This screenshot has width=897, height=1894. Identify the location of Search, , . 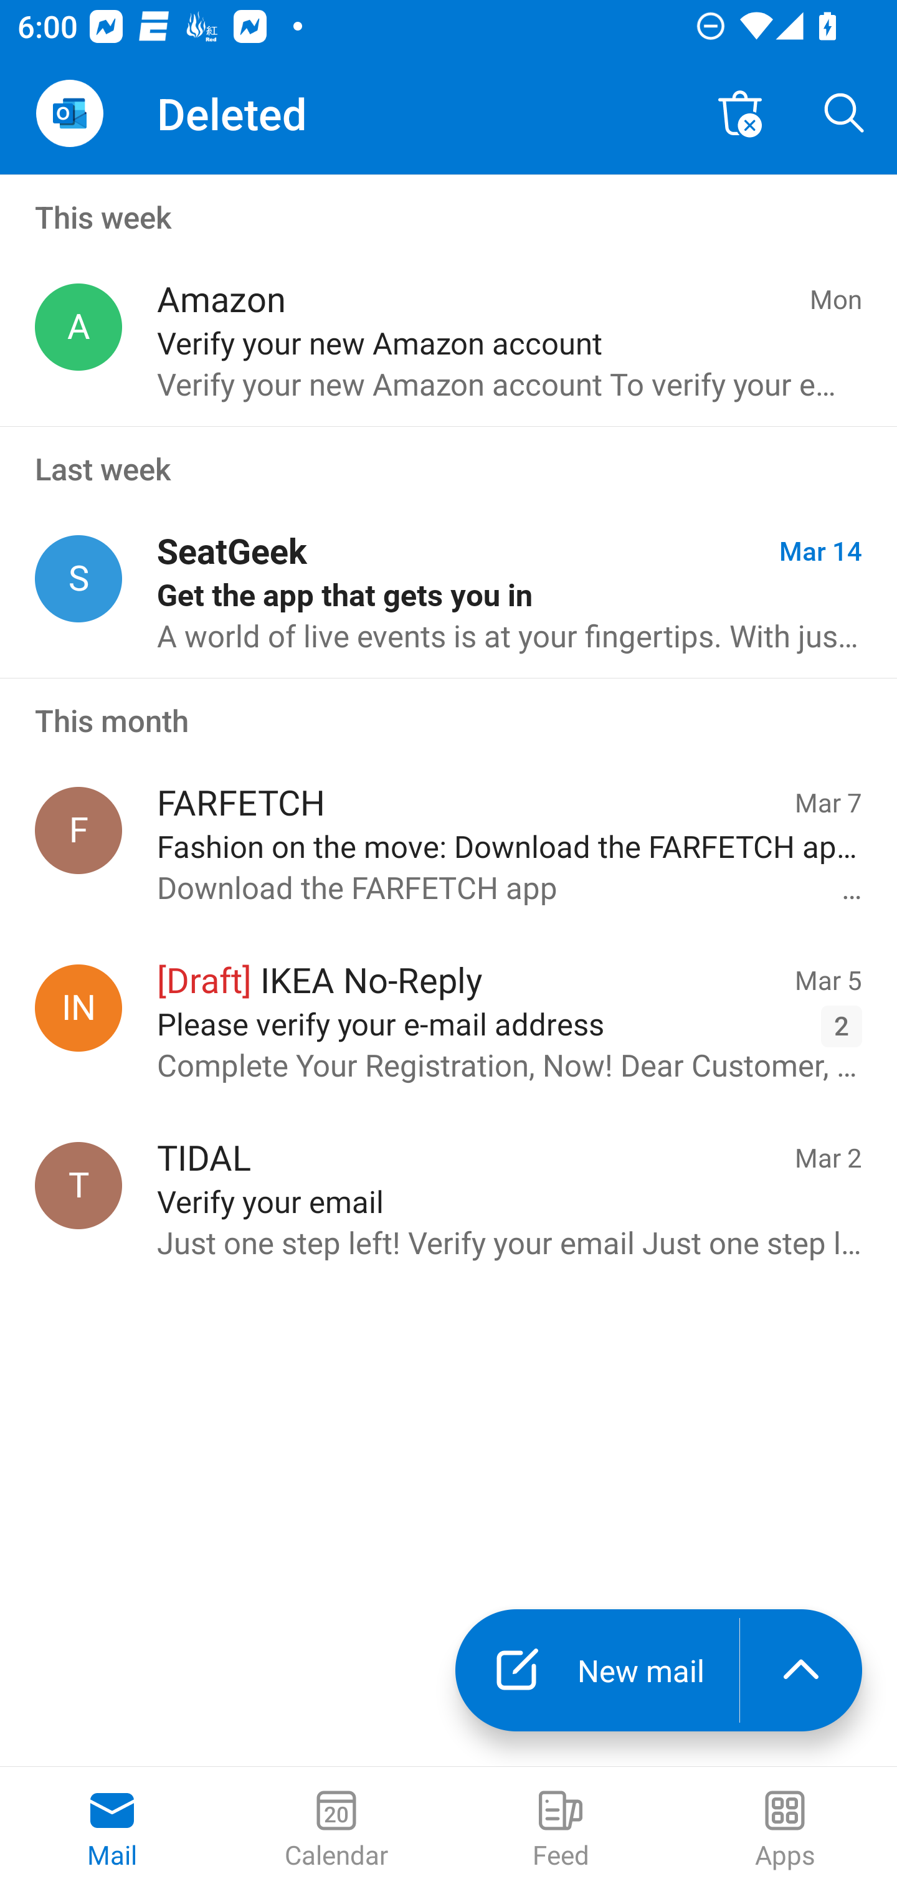
(845, 113).